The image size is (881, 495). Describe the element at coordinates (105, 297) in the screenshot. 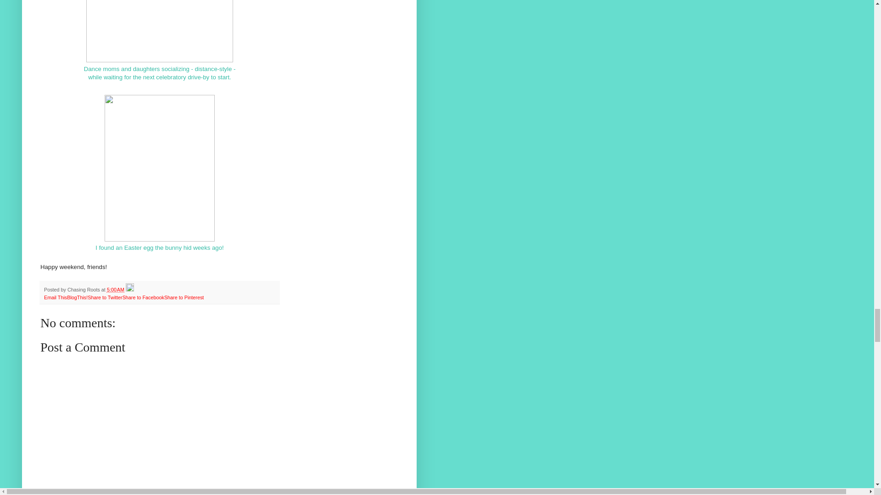

I see `Share to Twitter` at that location.